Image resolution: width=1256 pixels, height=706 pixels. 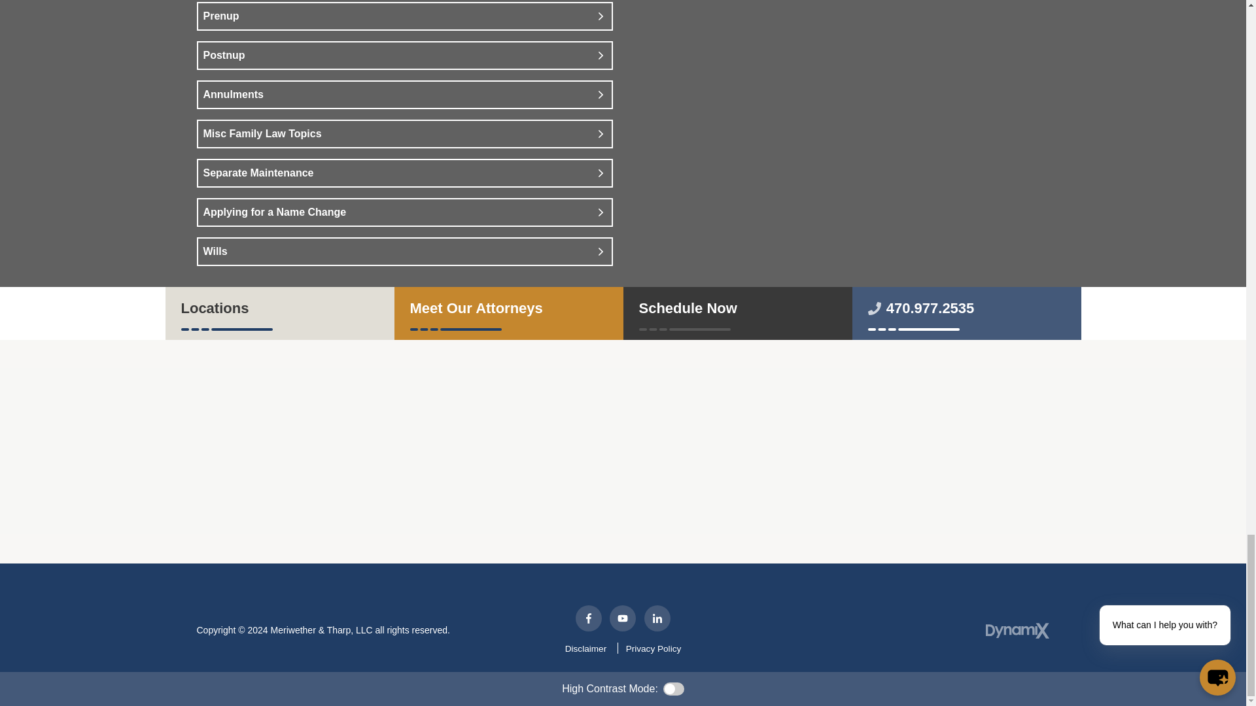 I want to click on Facebook, so click(x=588, y=618).